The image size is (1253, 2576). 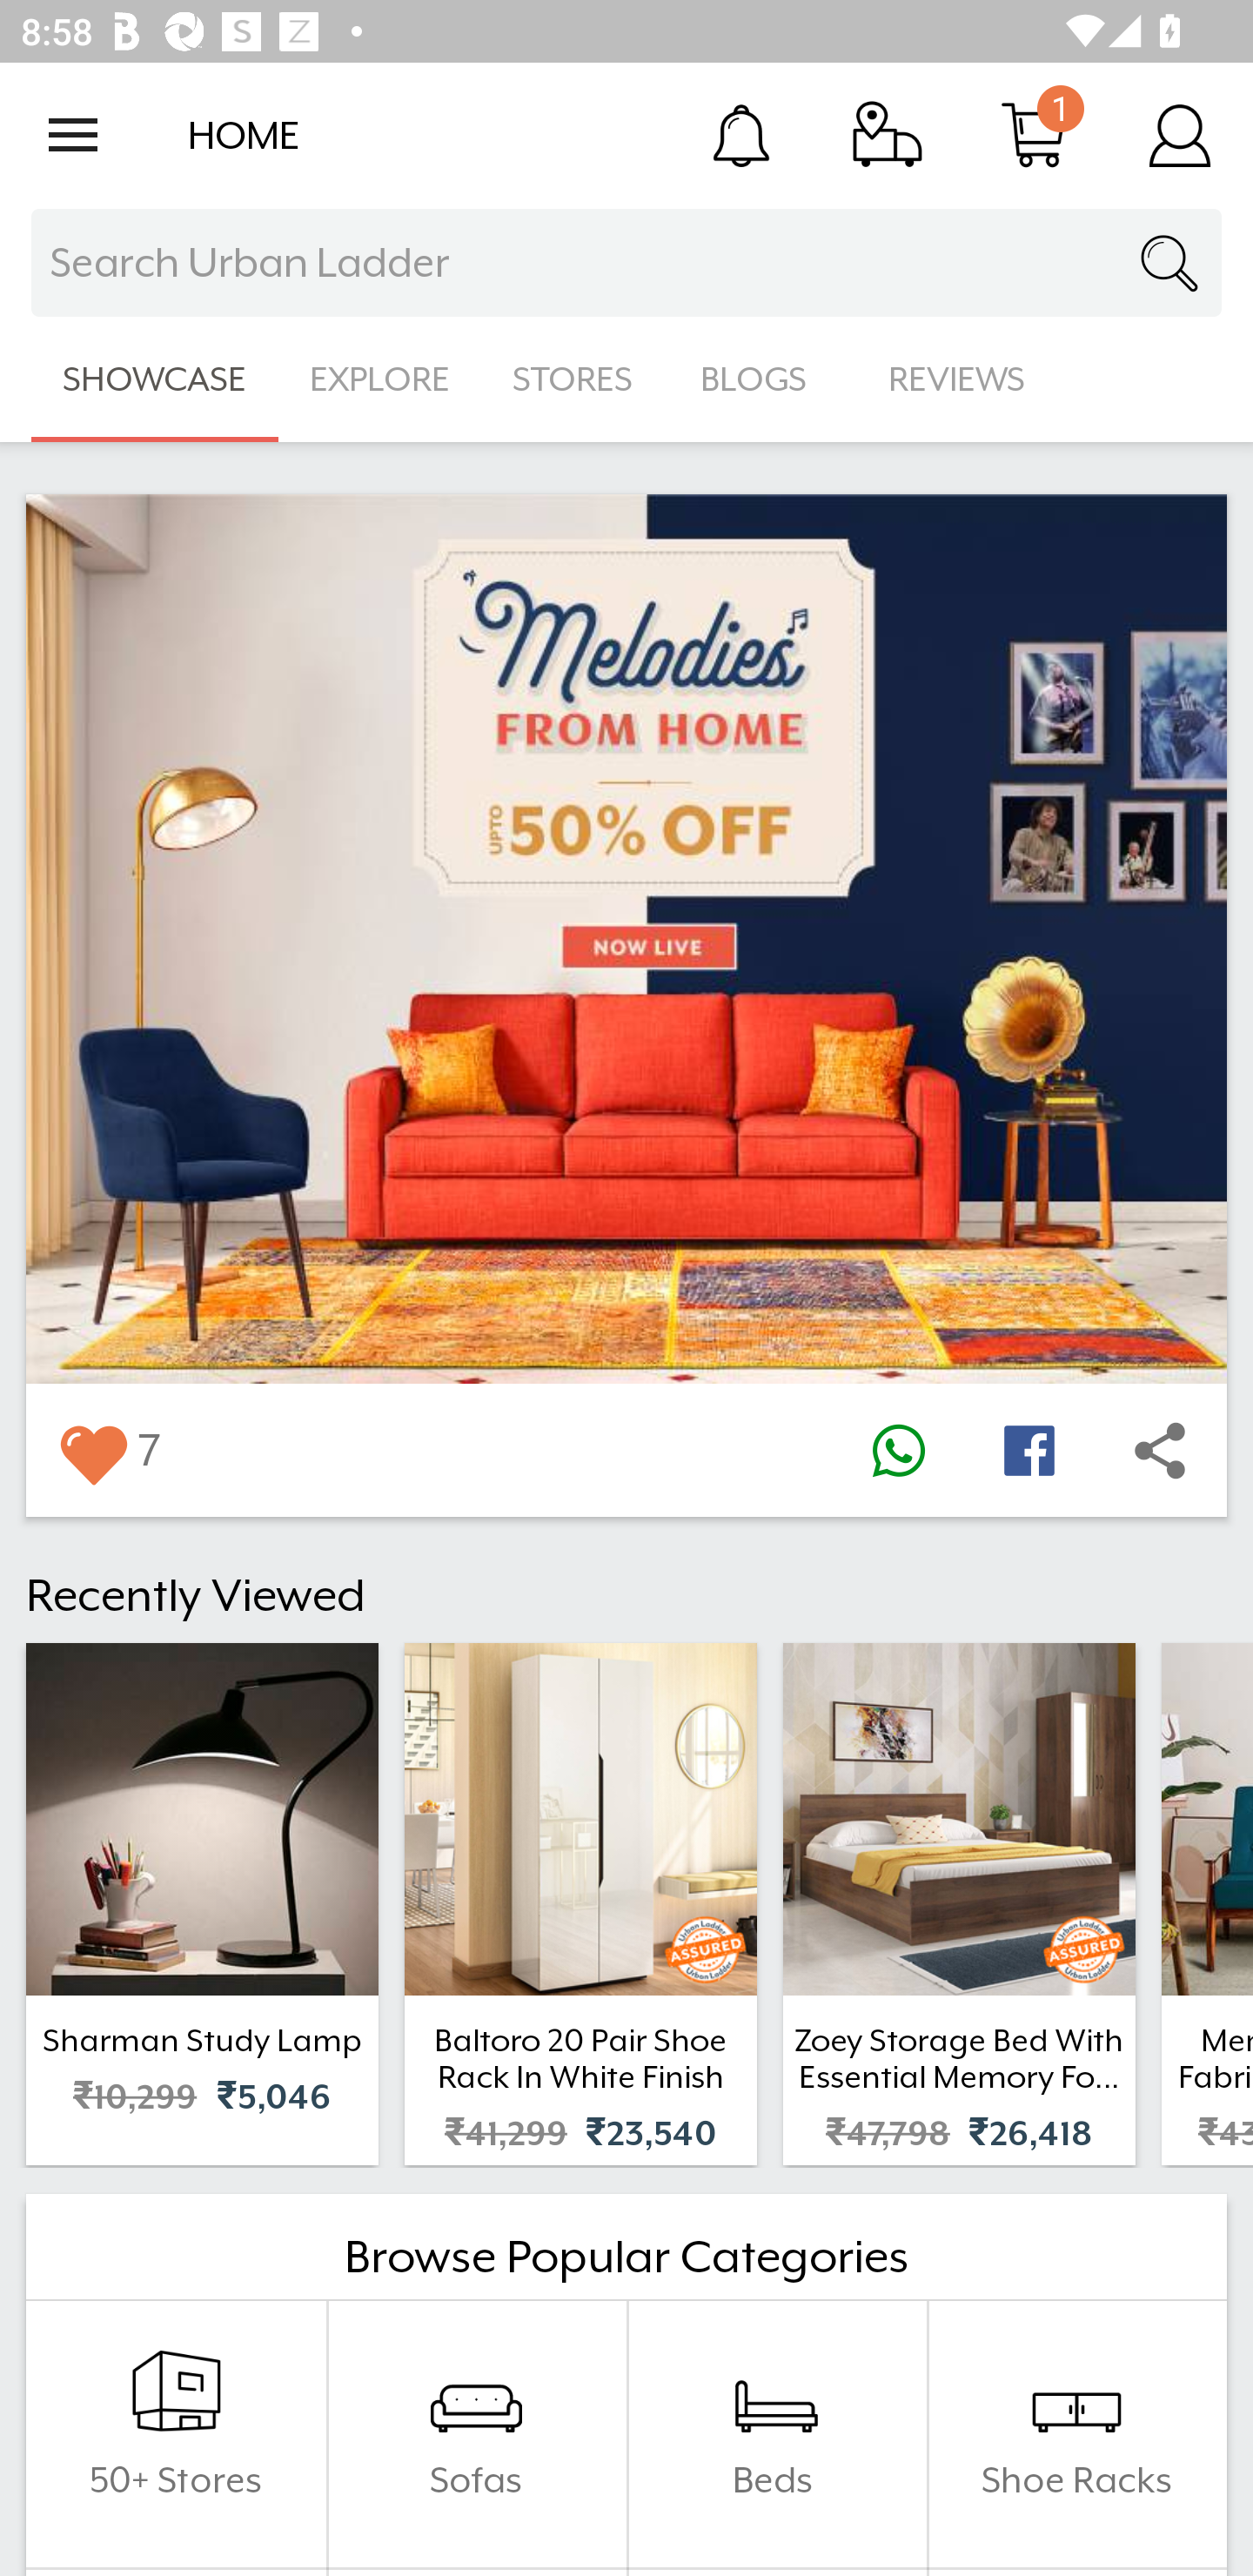 I want to click on Cart, so click(x=1034, y=134).